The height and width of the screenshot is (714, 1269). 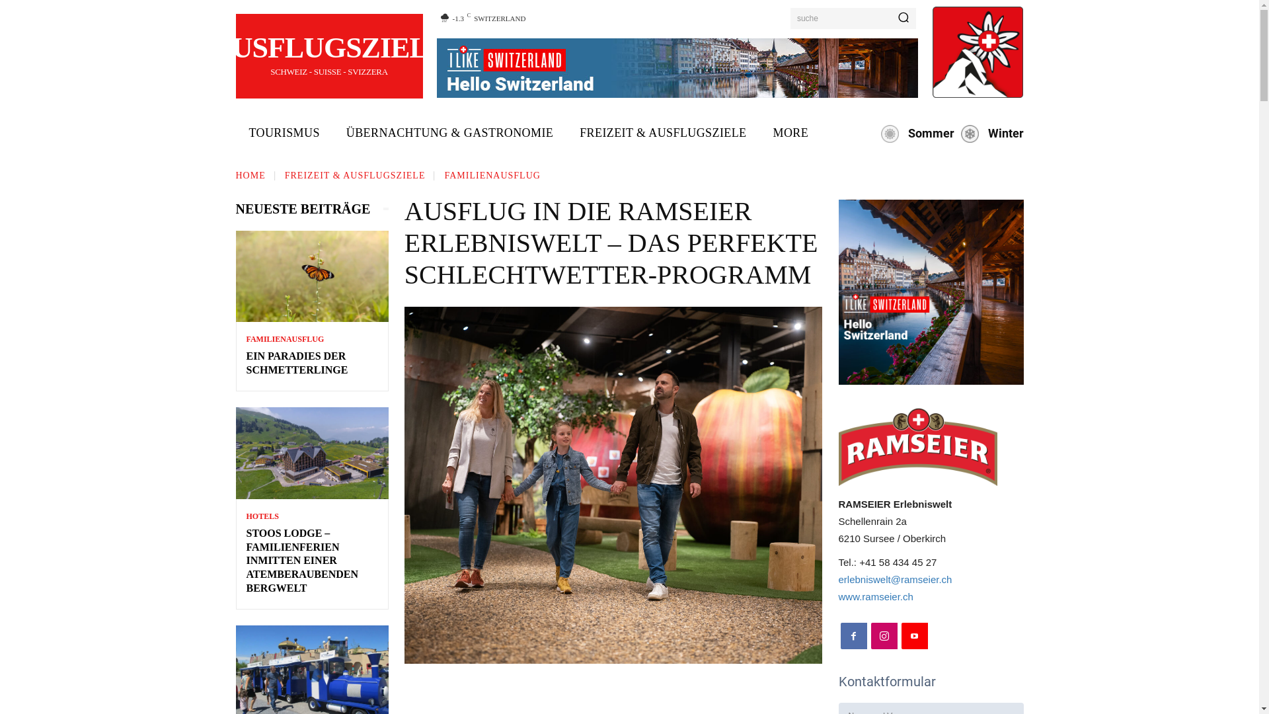 I want to click on HOTELS, so click(x=262, y=516).